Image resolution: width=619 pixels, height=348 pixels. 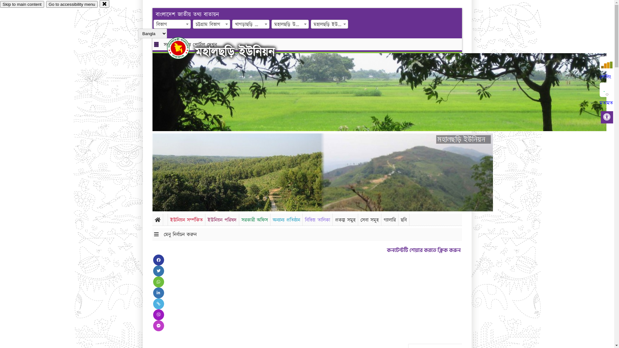 What do you see at coordinates (72, 5) in the screenshot?
I see `Go to accessibility menu` at bounding box center [72, 5].